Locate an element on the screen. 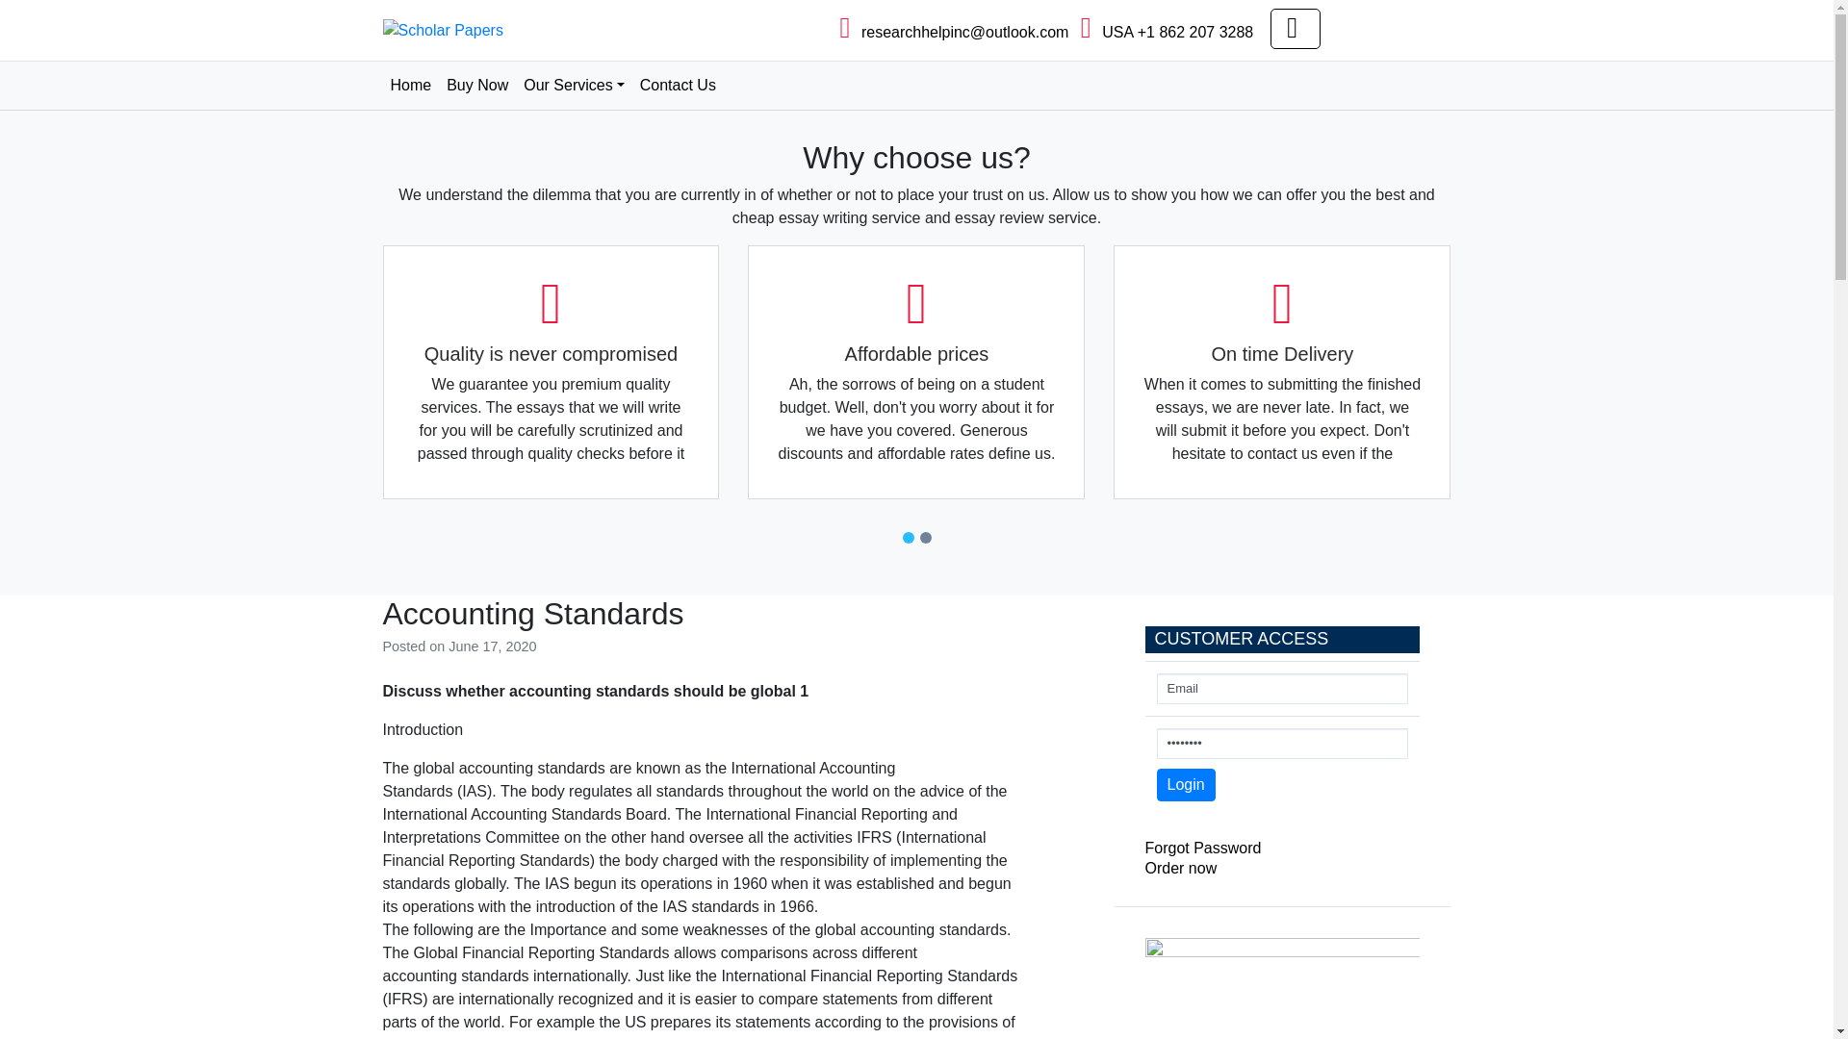  Contact Us is located at coordinates (678, 86).